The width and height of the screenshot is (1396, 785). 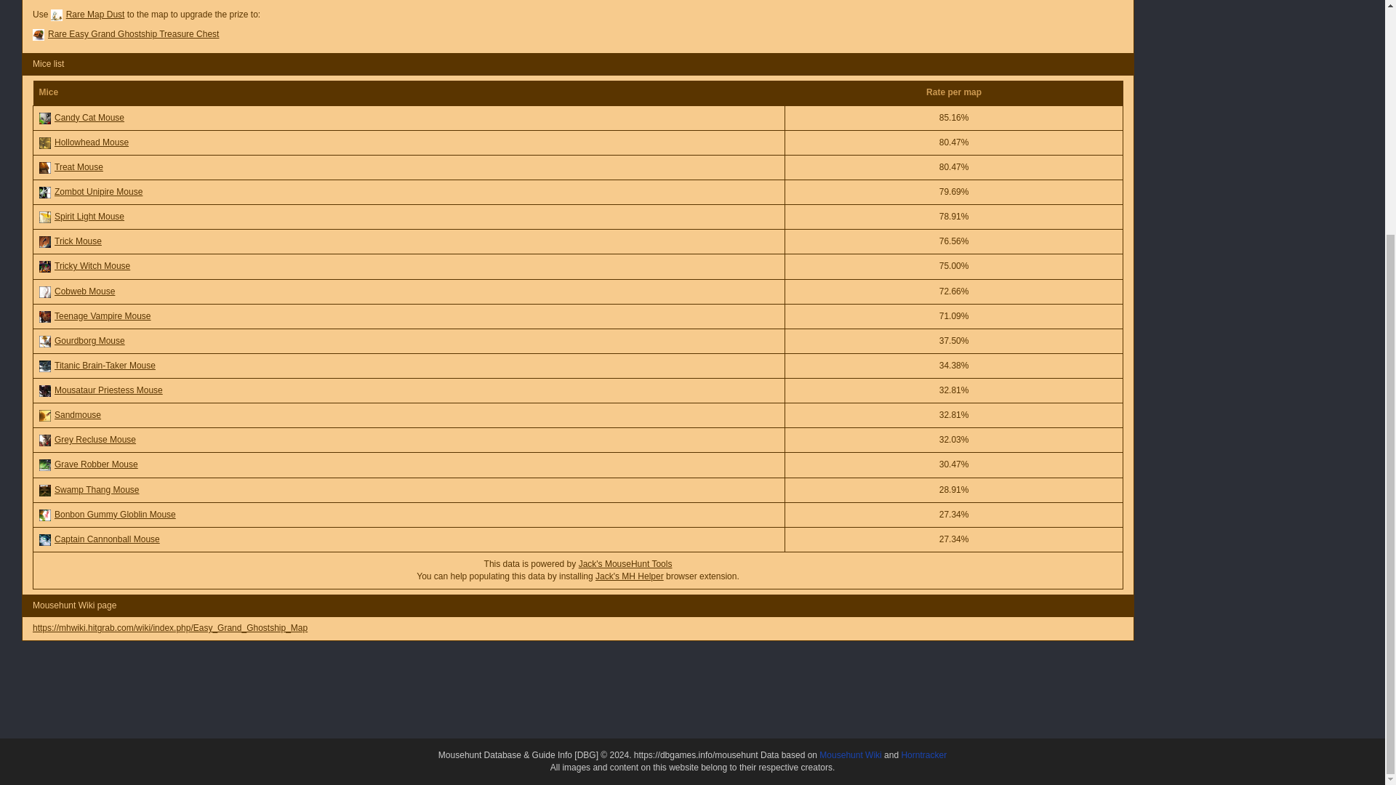 I want to click on Titanic Brain-Taker Mouse, so click(x=44, y=366).